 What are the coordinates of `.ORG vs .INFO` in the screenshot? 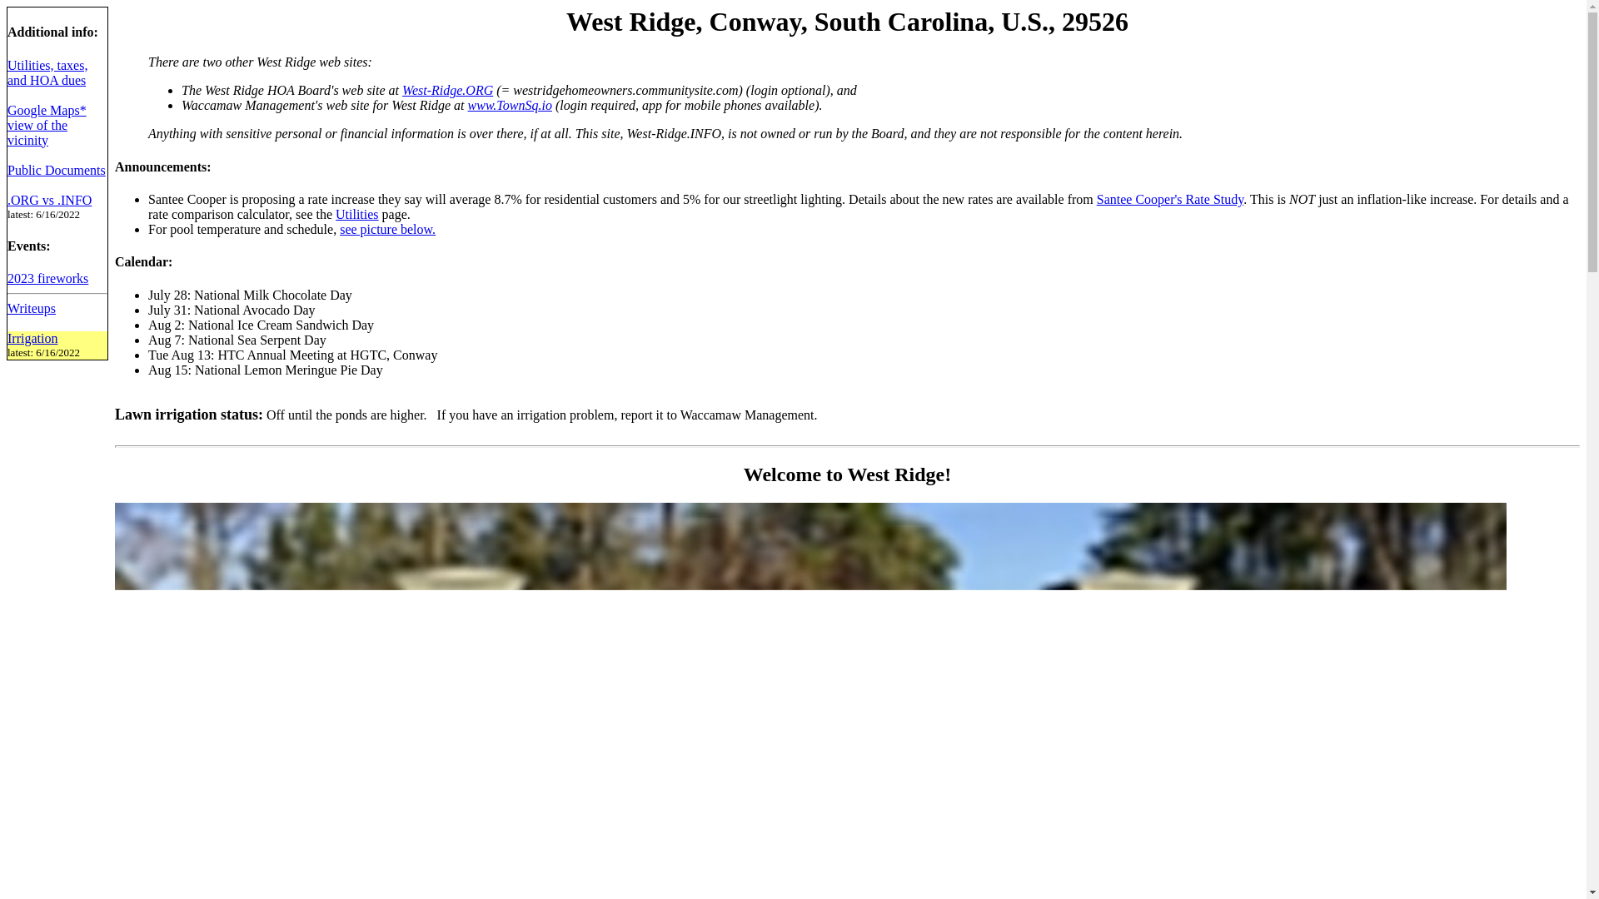 It's located at (49, 200).